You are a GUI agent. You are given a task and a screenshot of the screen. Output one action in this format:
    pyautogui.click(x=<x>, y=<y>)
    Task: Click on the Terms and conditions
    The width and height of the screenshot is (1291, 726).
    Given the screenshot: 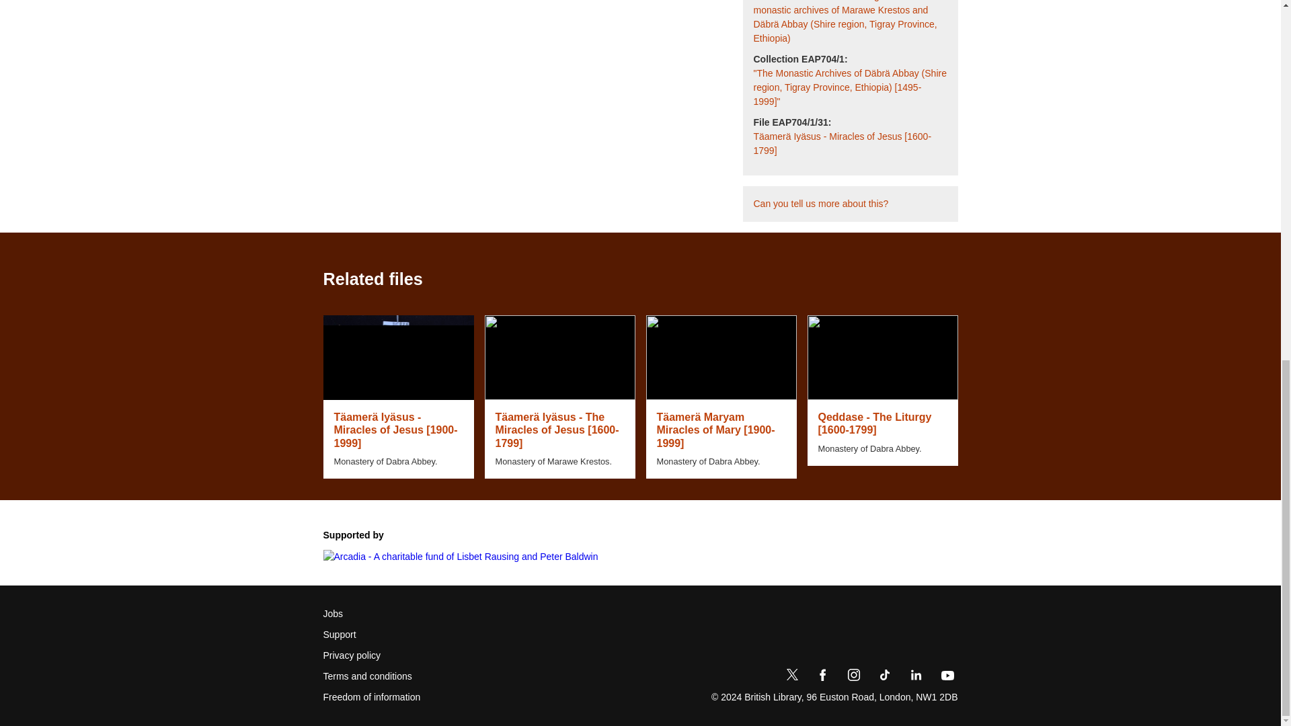 What is the action you would take?
    pyautogui.click(x=367, y=676)
    